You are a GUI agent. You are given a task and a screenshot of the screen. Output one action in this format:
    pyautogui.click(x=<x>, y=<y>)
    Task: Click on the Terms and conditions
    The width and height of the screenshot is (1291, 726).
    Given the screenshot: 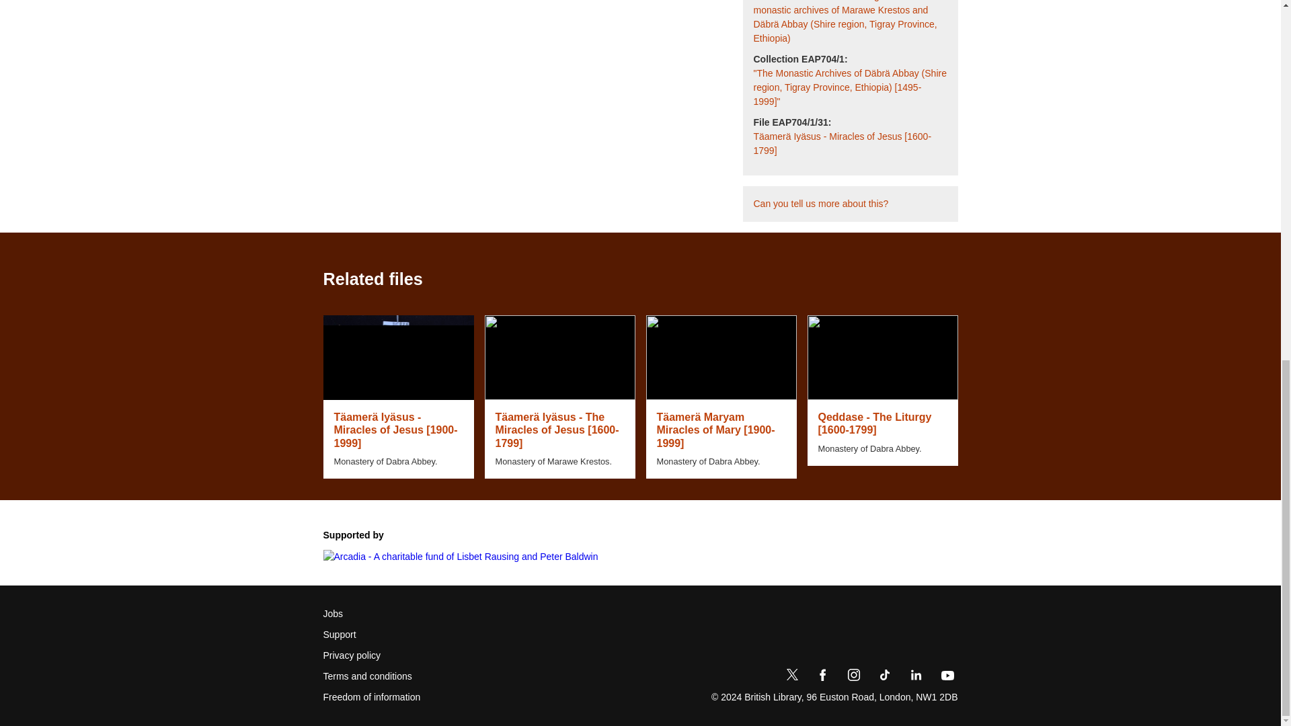 What is the action you would take?
    pyautogui.click(x=367, y=676)
    